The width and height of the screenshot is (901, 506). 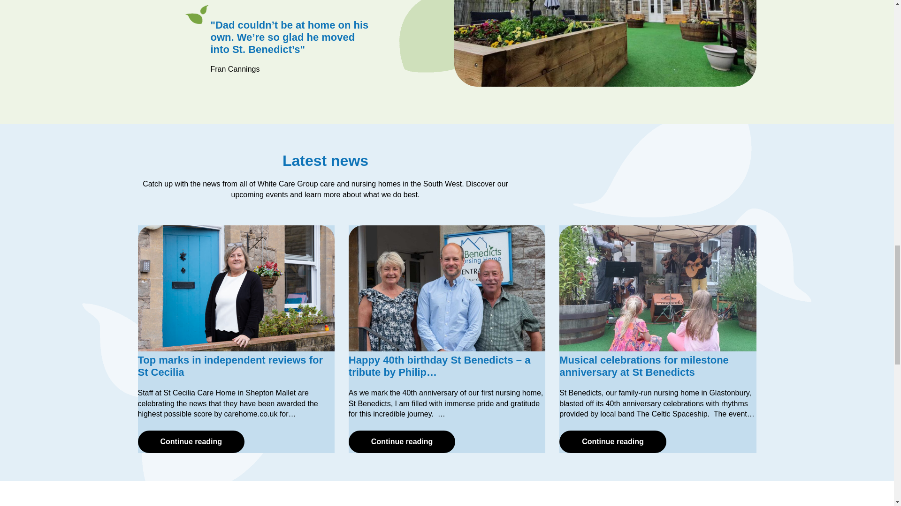 I want to click on Continue reading, so click(x=402, y=441).